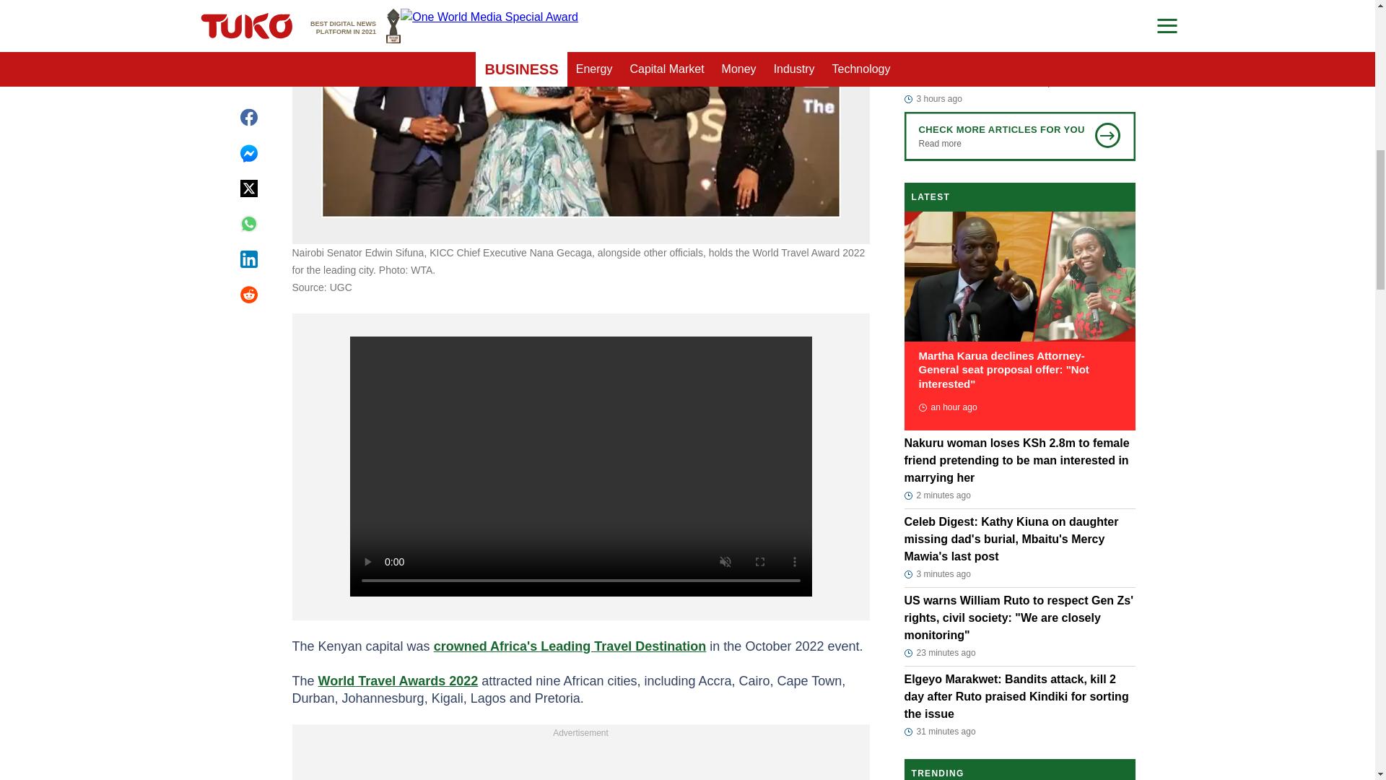  I want to click on Nairobi has best infrastructural developments in Africa., so click(580, 109).